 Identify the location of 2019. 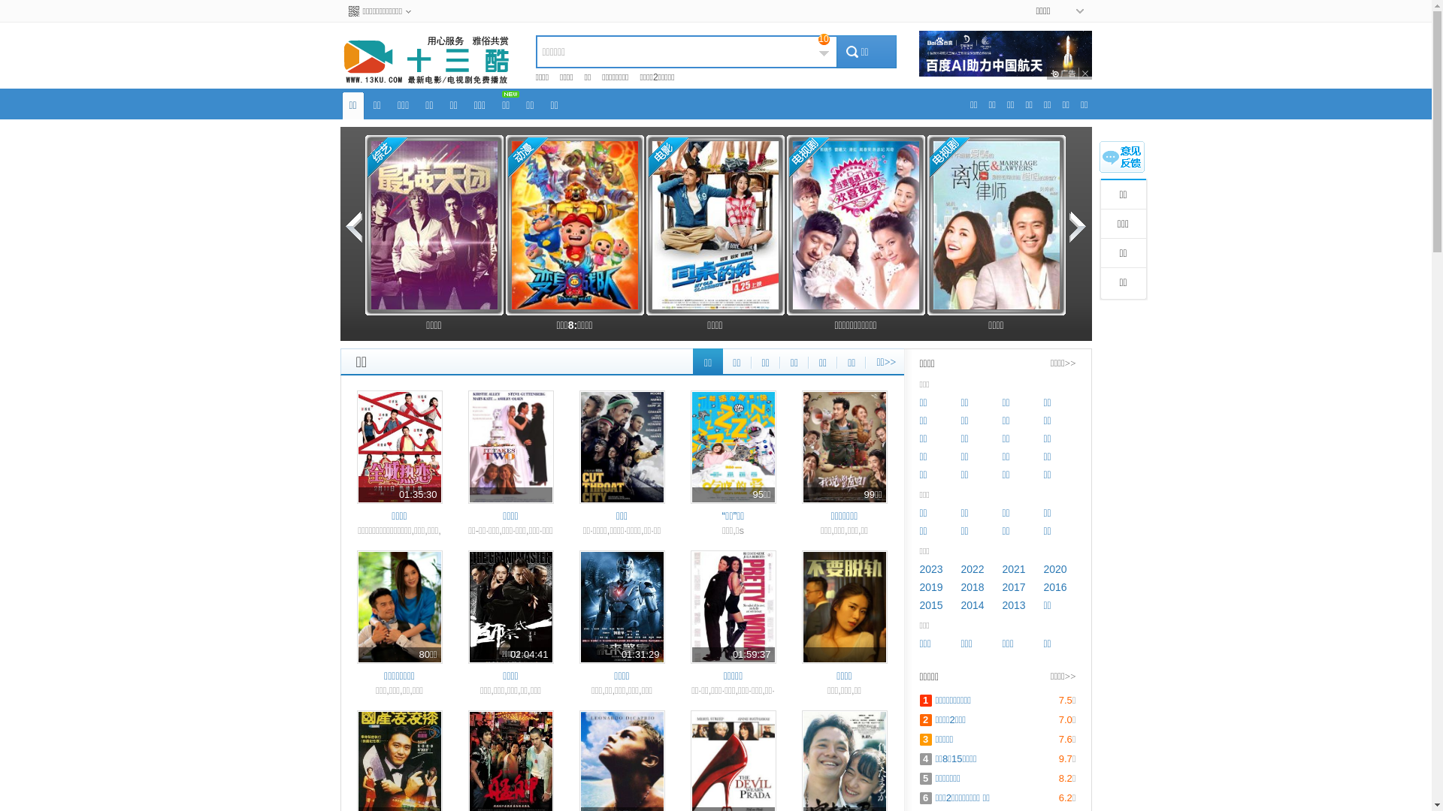
(932, 587).